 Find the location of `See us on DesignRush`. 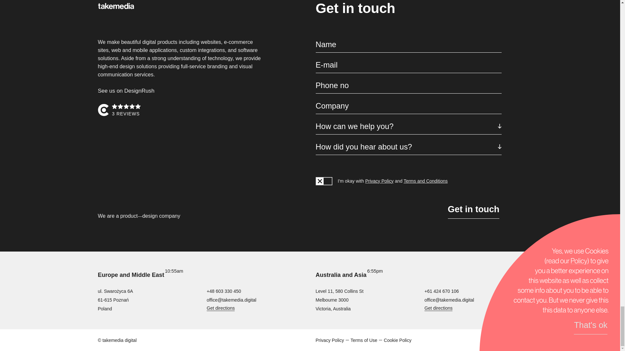

See us on DesignRush is located at coordinates (126, 91).